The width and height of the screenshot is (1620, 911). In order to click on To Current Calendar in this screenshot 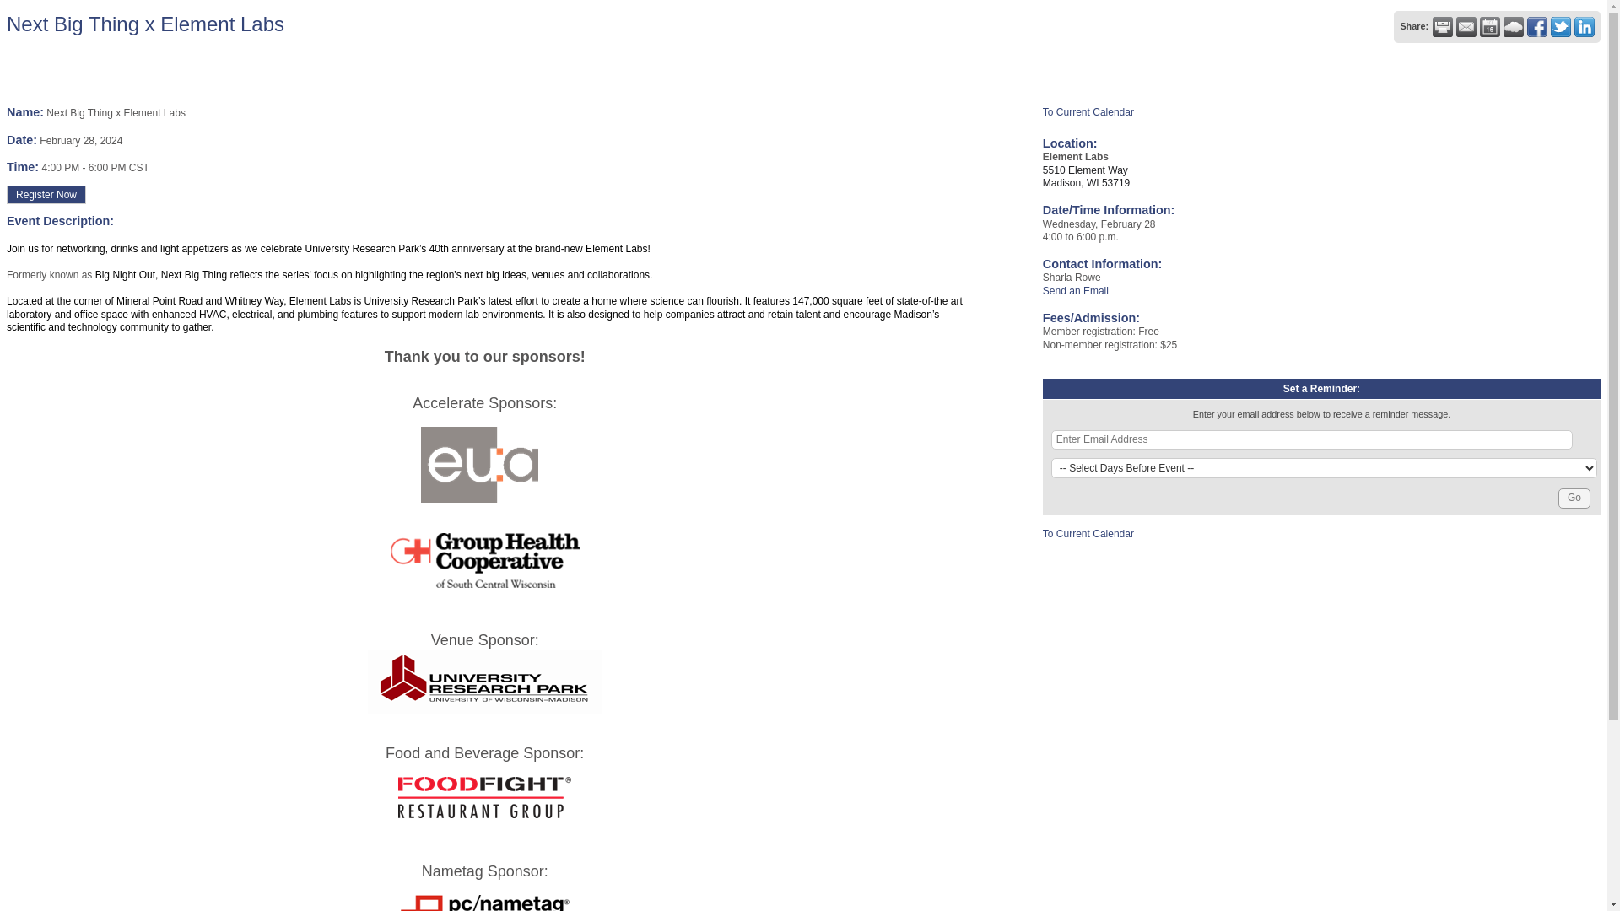, I will do `click(1088, 534)`.